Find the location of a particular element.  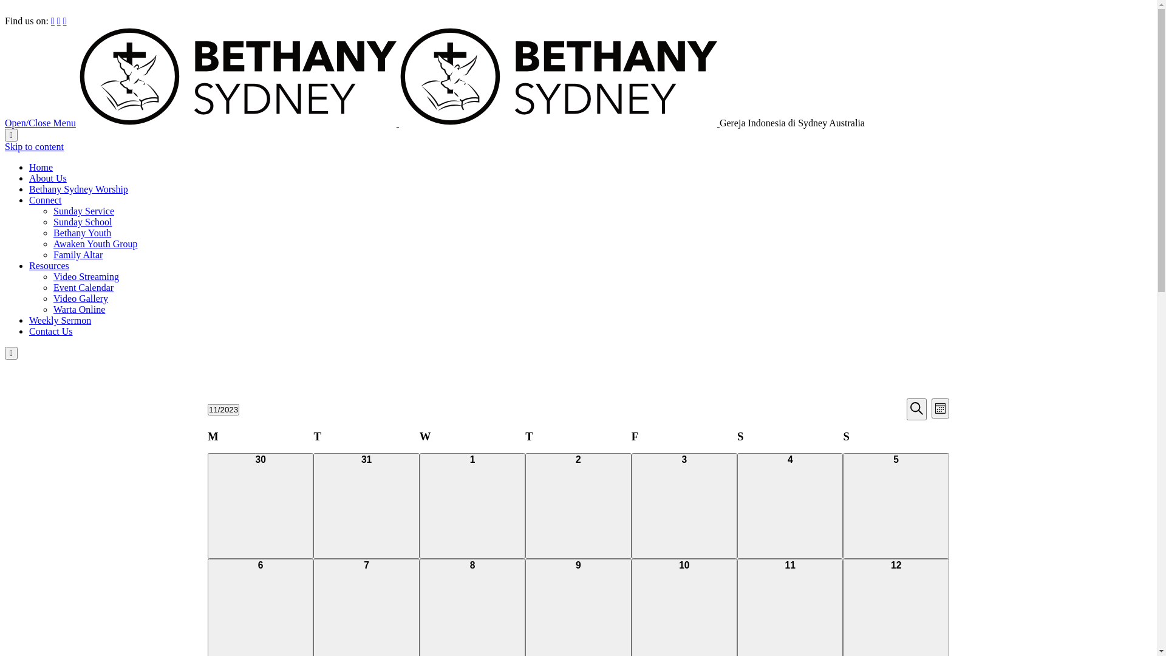

Resources is located at coordinates (49, 266).